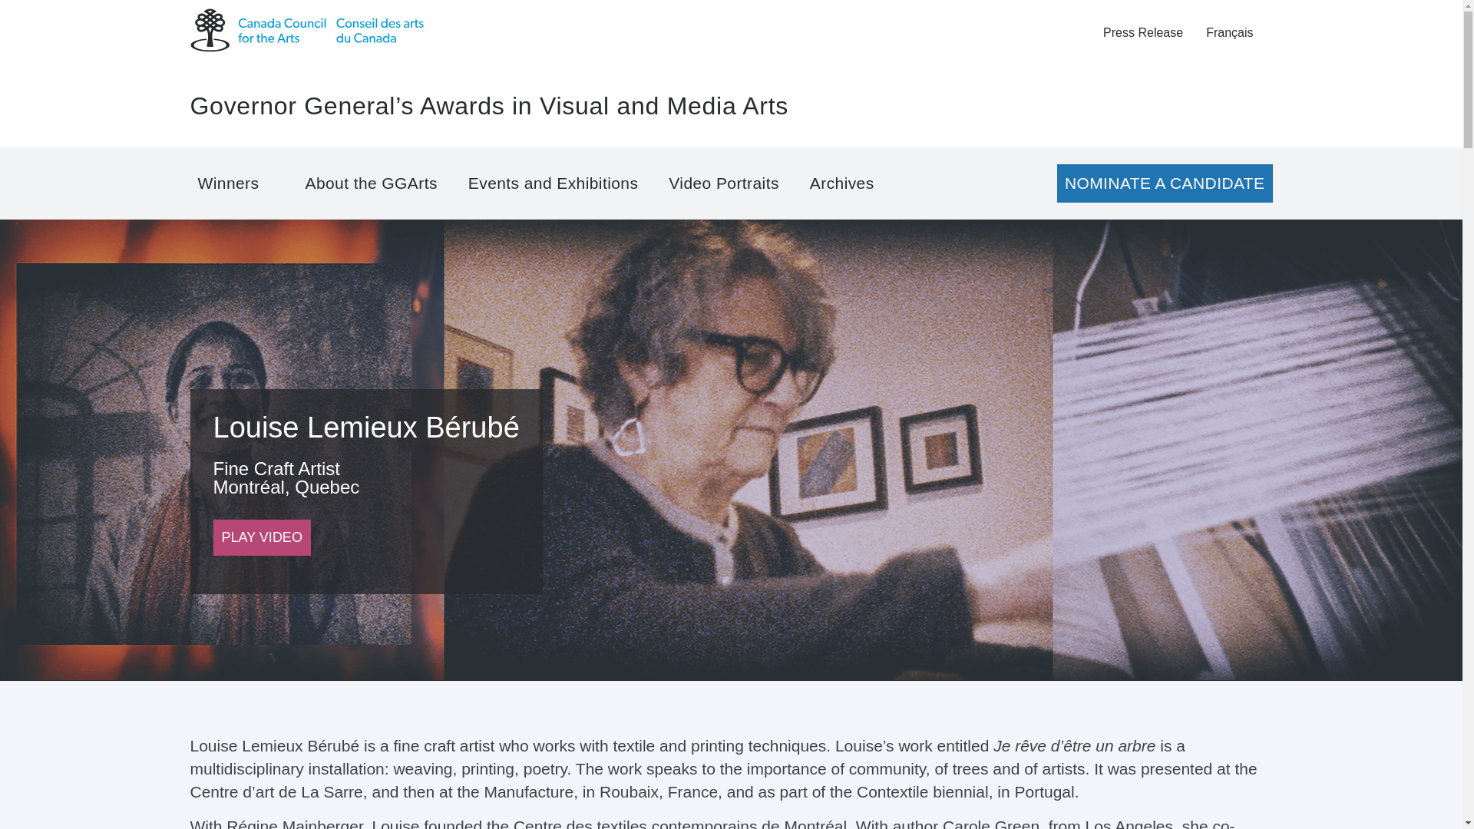  I want to click on Press Release, so click(1142, 33).